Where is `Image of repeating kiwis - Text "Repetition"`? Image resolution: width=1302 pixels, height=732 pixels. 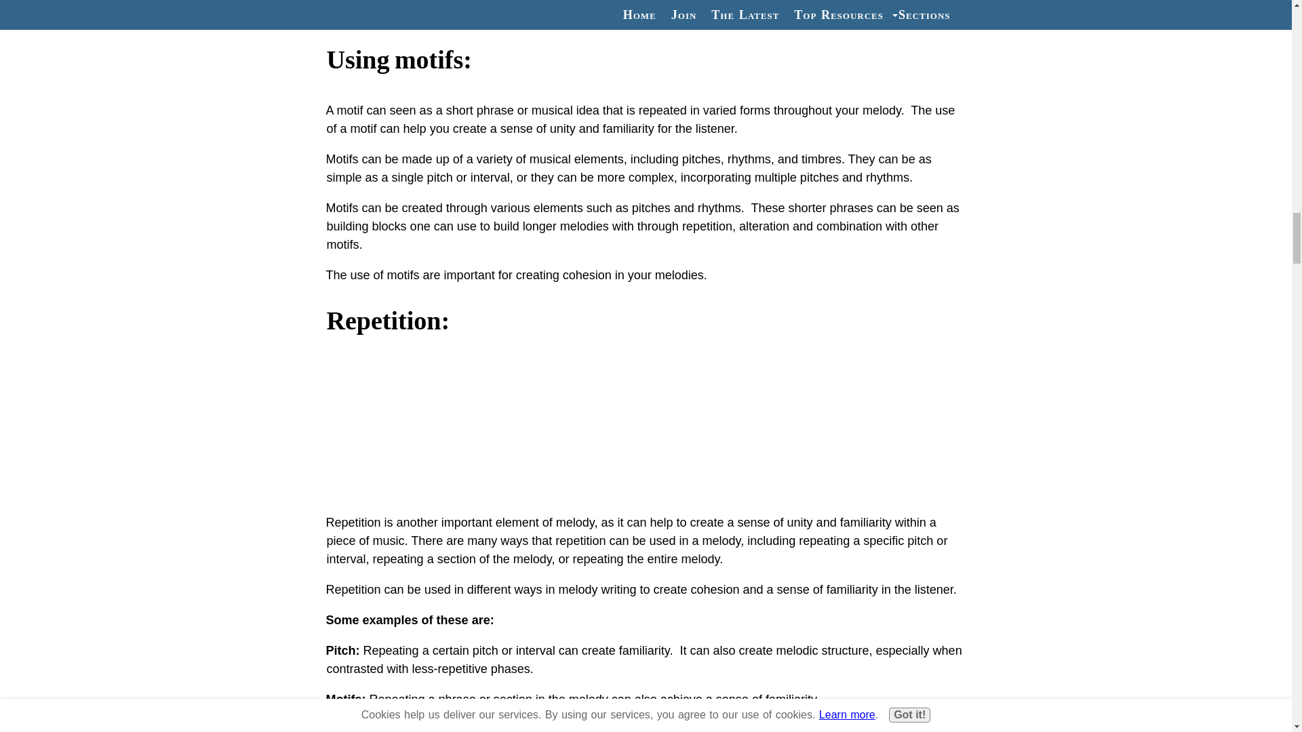
Image of repeating kiwis - Text "Repetition" is located at coordinates (646, 424).